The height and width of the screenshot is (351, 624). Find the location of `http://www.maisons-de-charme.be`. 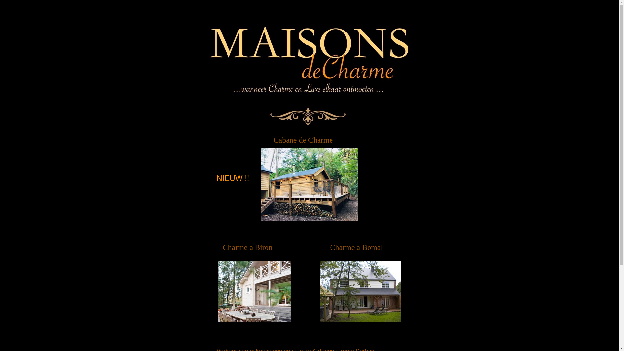

http://www.maisons-de-charme.be is located at coordinates (360, 322).